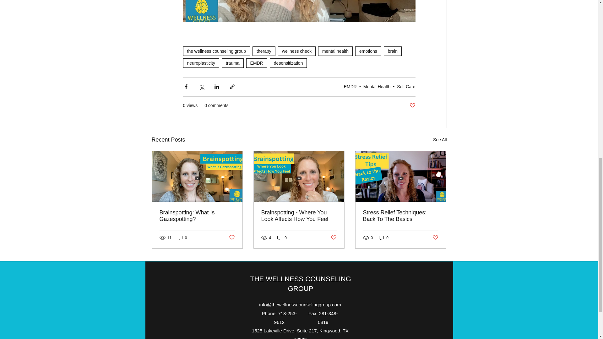 This screenshot has height=339, width=603. What do you see at coordinates (288, 63) in the screenshot?
I see `desensitization` at bounding box center [288, 63].